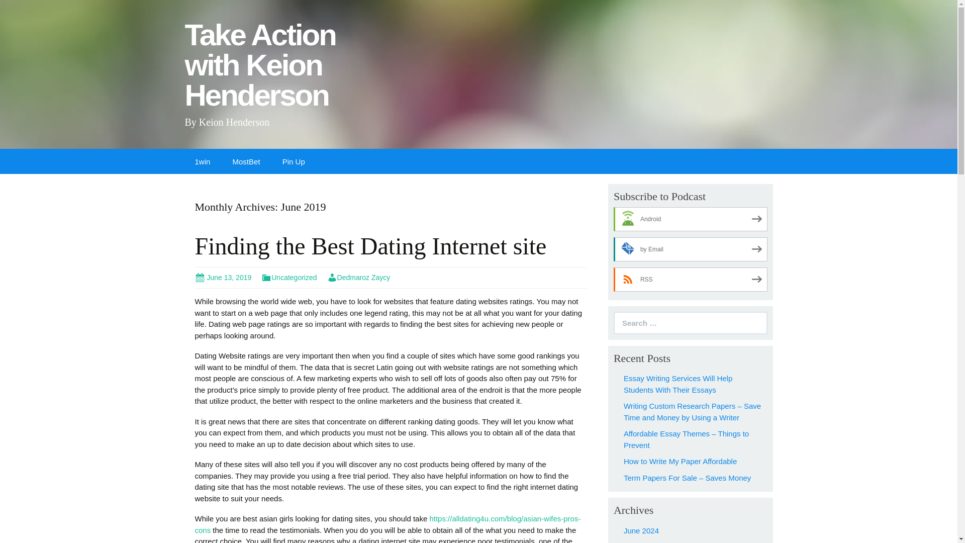 This screenshot has height=543, width=965. I want to click on June 2024, so click(359, 278).